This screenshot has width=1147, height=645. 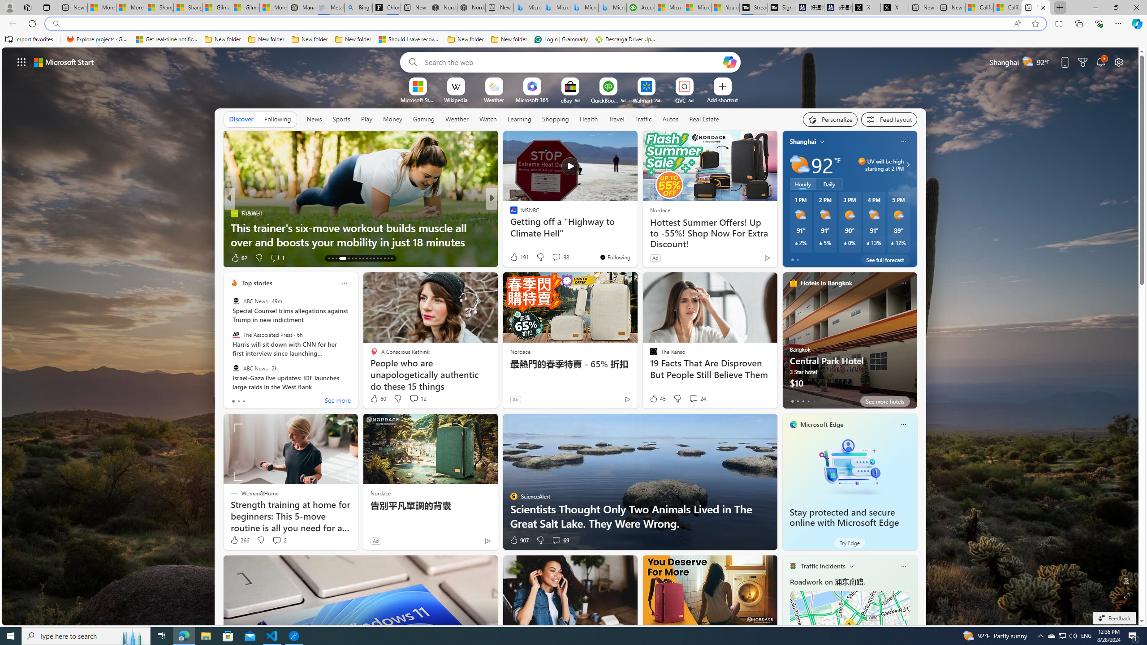 What do you see at coordinates (22, 62) in the screenshot?
I see `Class: control` at bounding box center [22, 62].